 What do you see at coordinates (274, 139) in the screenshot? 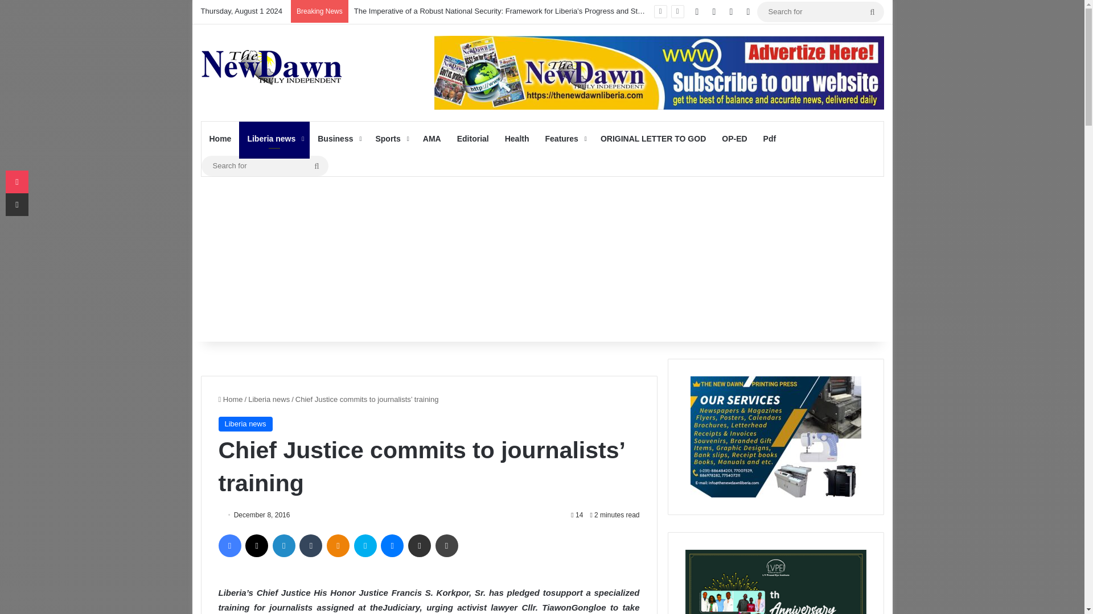
I see `Liberia news` at bounding box center [274, 139].